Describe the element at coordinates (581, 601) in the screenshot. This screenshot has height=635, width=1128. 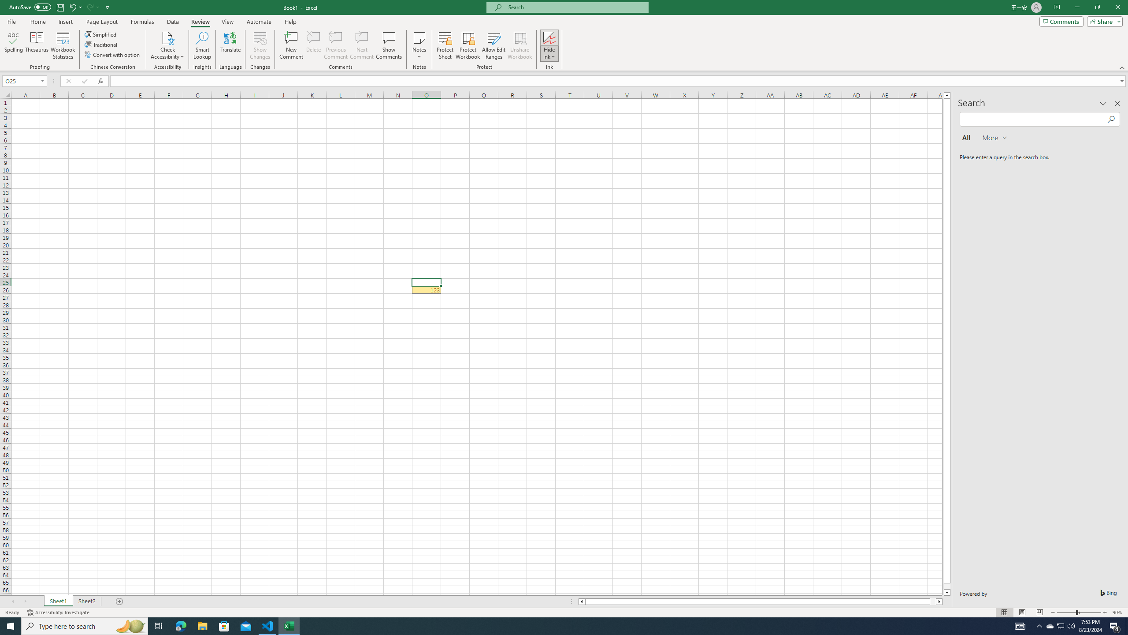
I see `Column left` at that location.